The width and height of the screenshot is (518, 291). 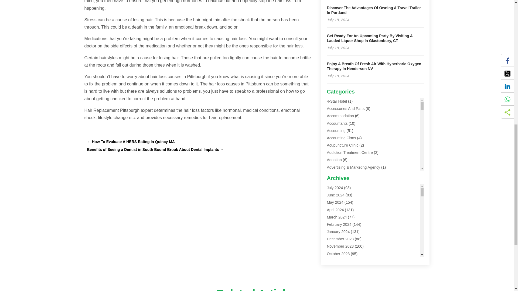 What do you see at coordinates (346, 109) in the screenshot?
I see `Accessories And Parts` at bounding box center [346, 109].